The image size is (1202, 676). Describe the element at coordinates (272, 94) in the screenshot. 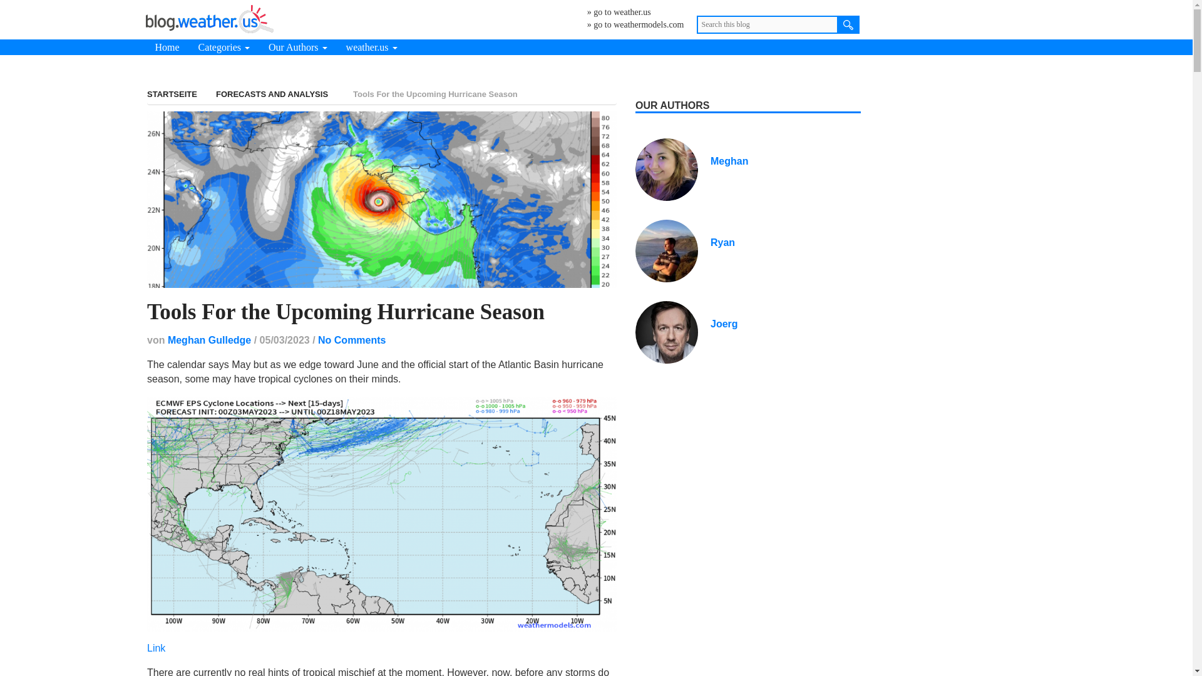

I see `FORECASTS AND ANALYSIS` at that location.